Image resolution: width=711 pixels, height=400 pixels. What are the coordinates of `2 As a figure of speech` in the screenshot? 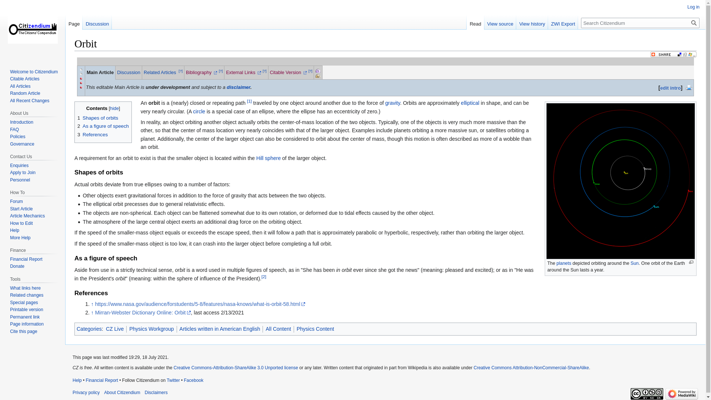 It's located at (103, 126).